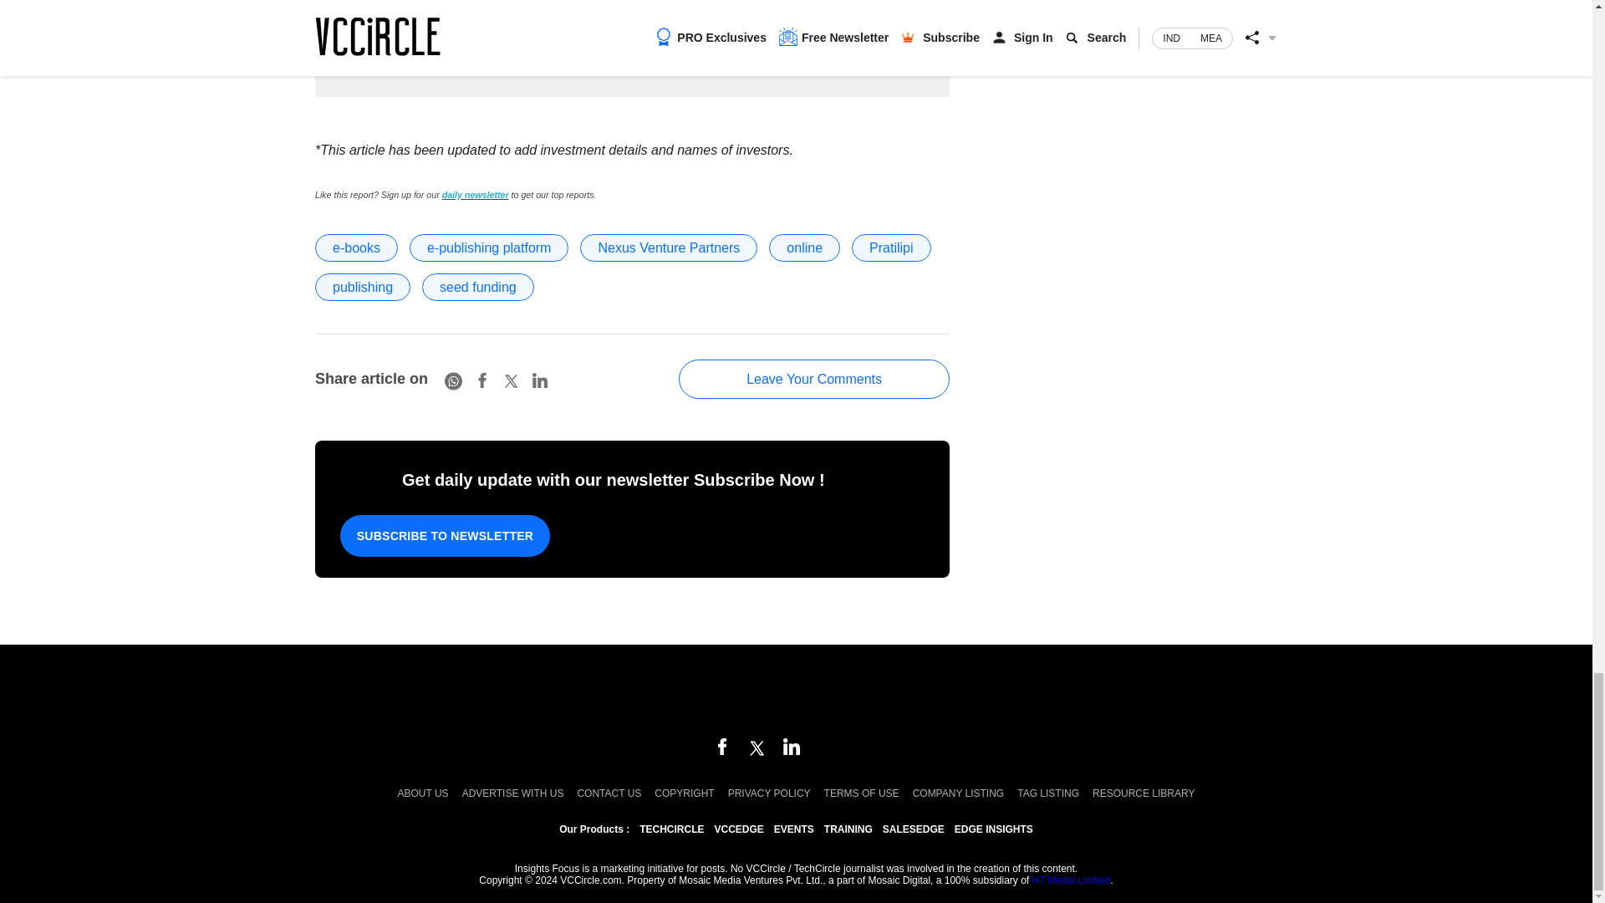 This screenshot has height=903, width=1605. What do you see at coordinates (363, 287) in the screenshot?
I see `publishing` at bounding box center [363, 287].